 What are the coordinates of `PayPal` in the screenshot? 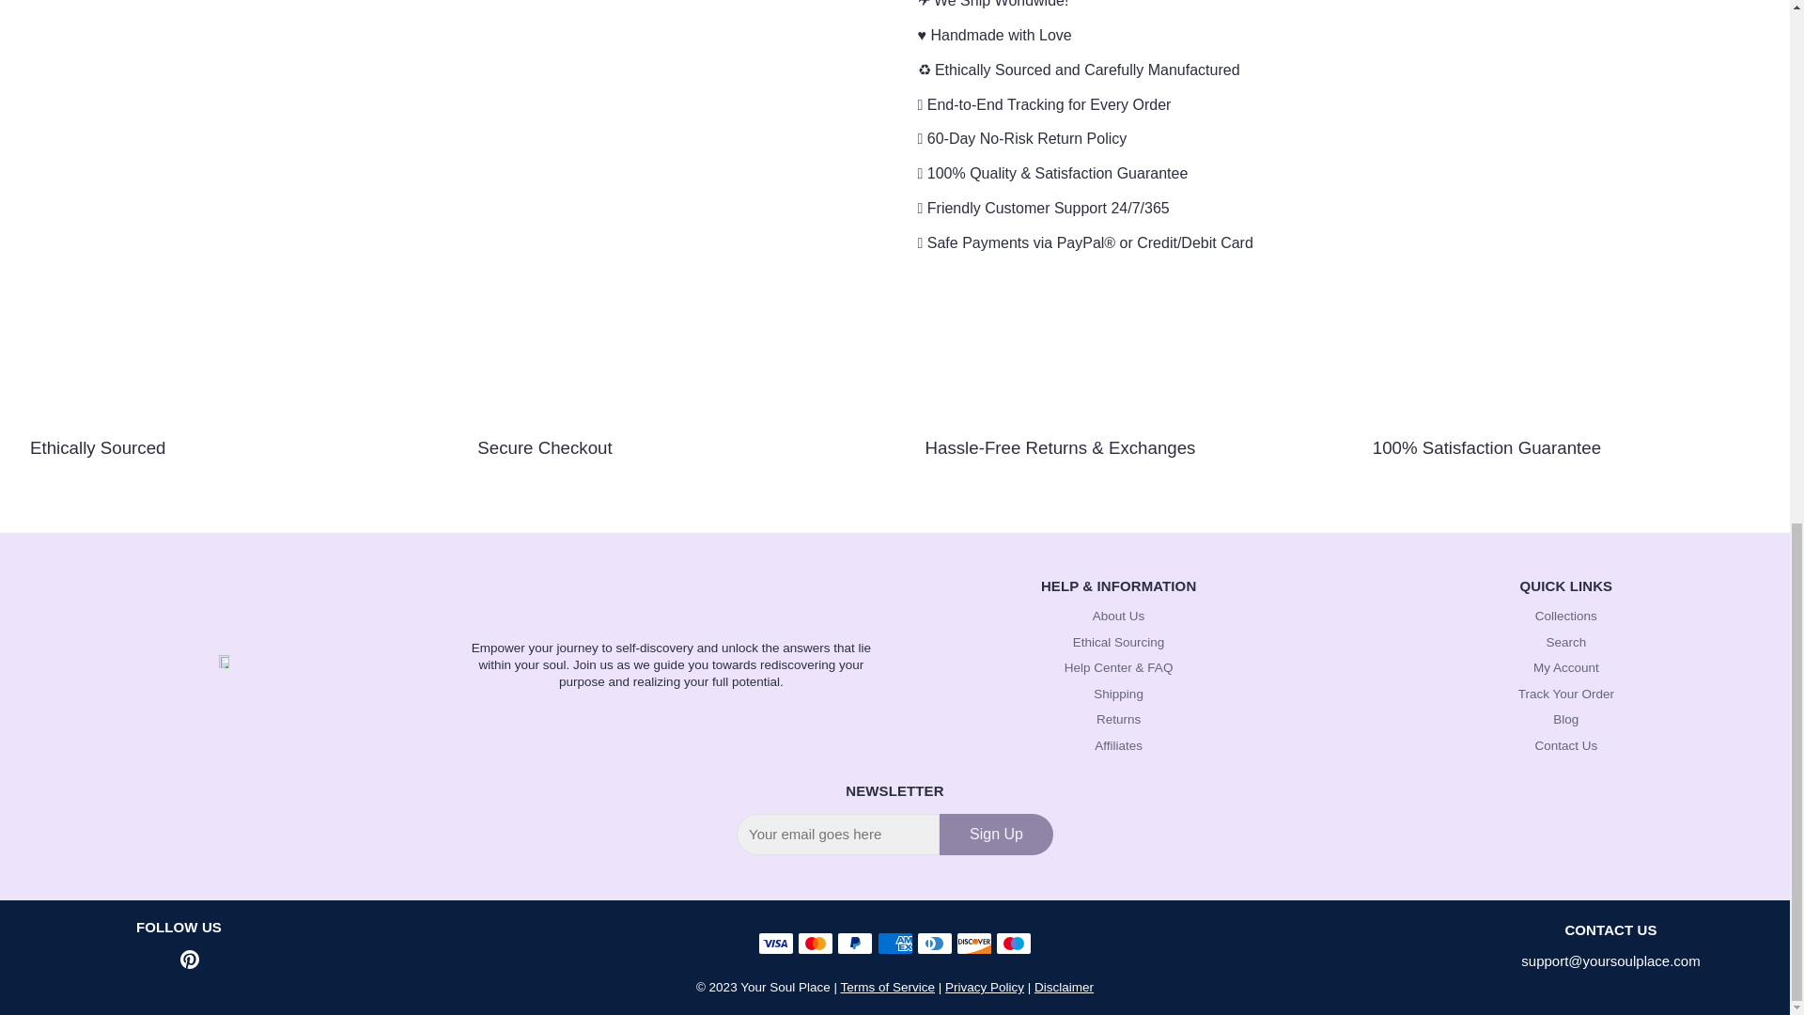 It's located at (855, 944).